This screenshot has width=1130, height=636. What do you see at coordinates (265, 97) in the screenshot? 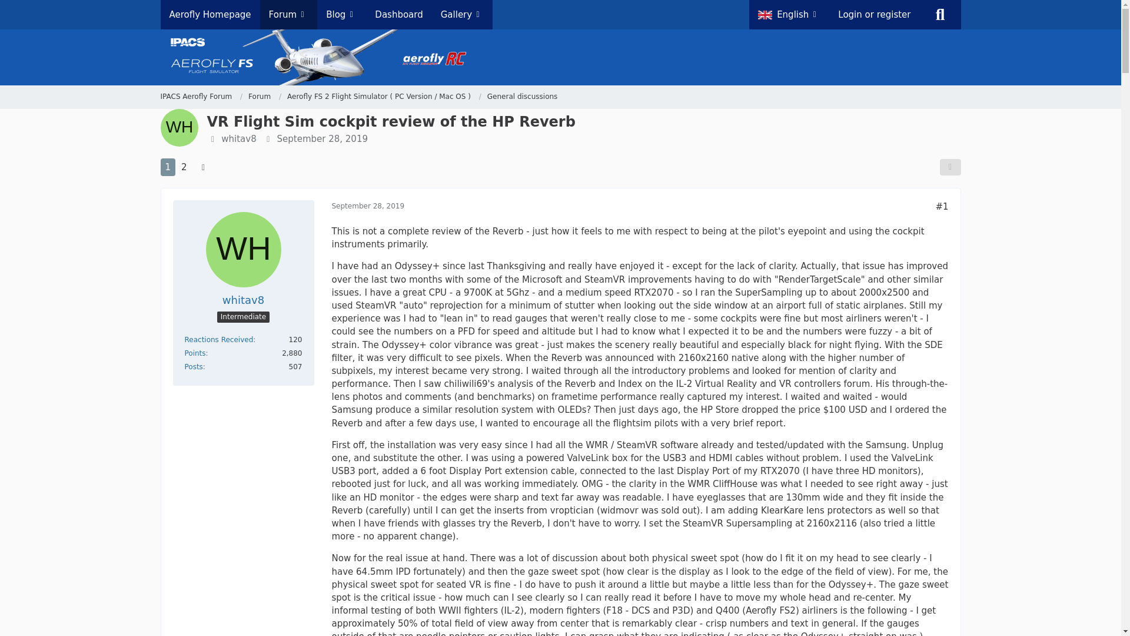
I see `Forum` at bounding box center [265, 97].